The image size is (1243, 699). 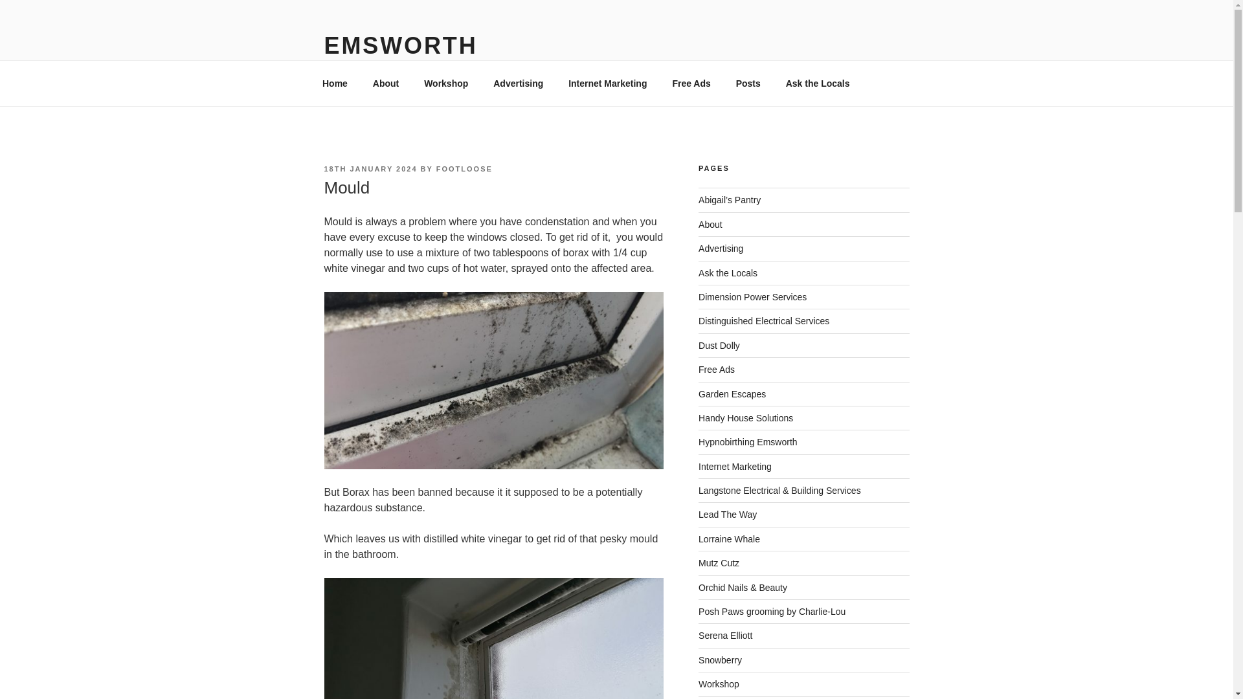 I want to click on Serena Elliott, so click(x=725, y=636).